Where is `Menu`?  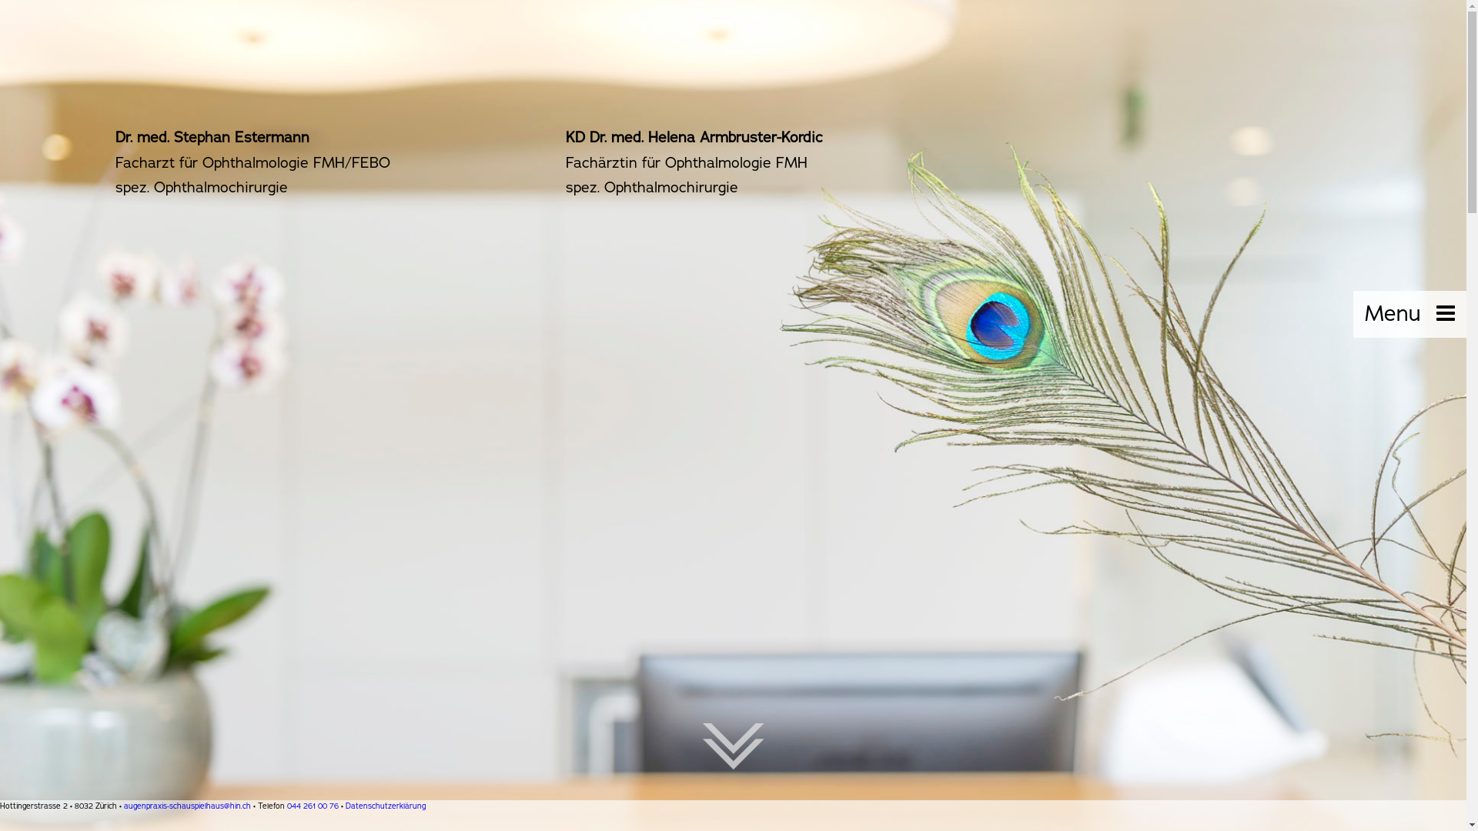 Menu is located at coordinates (1410, 314).